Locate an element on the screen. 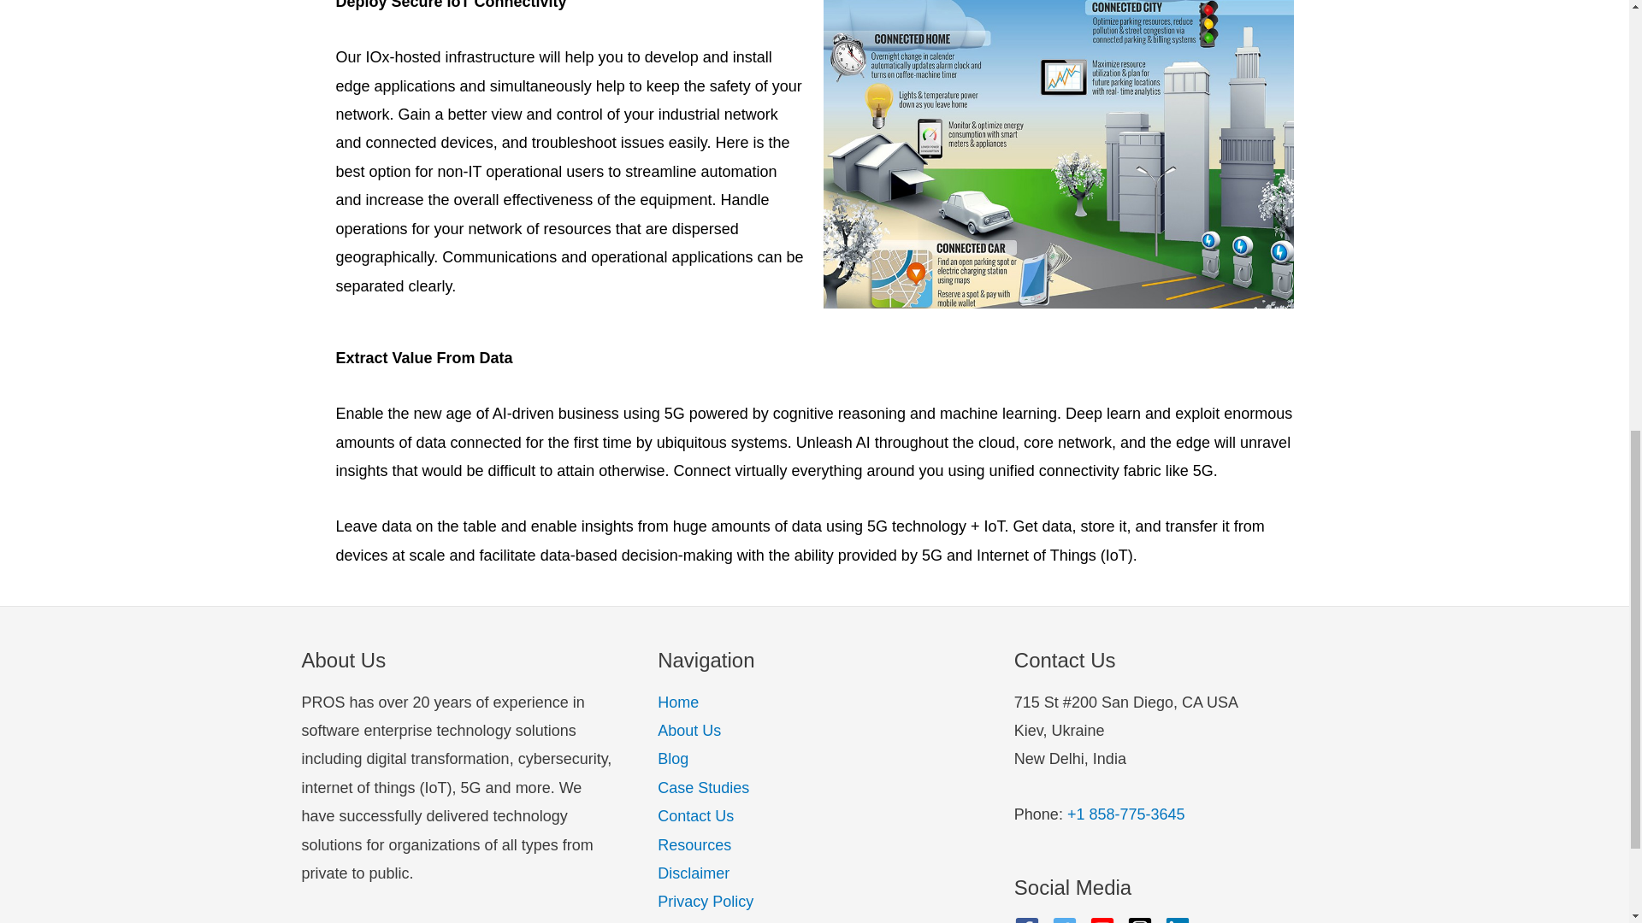  Privacy Policy is located at coordinates (706, 901).